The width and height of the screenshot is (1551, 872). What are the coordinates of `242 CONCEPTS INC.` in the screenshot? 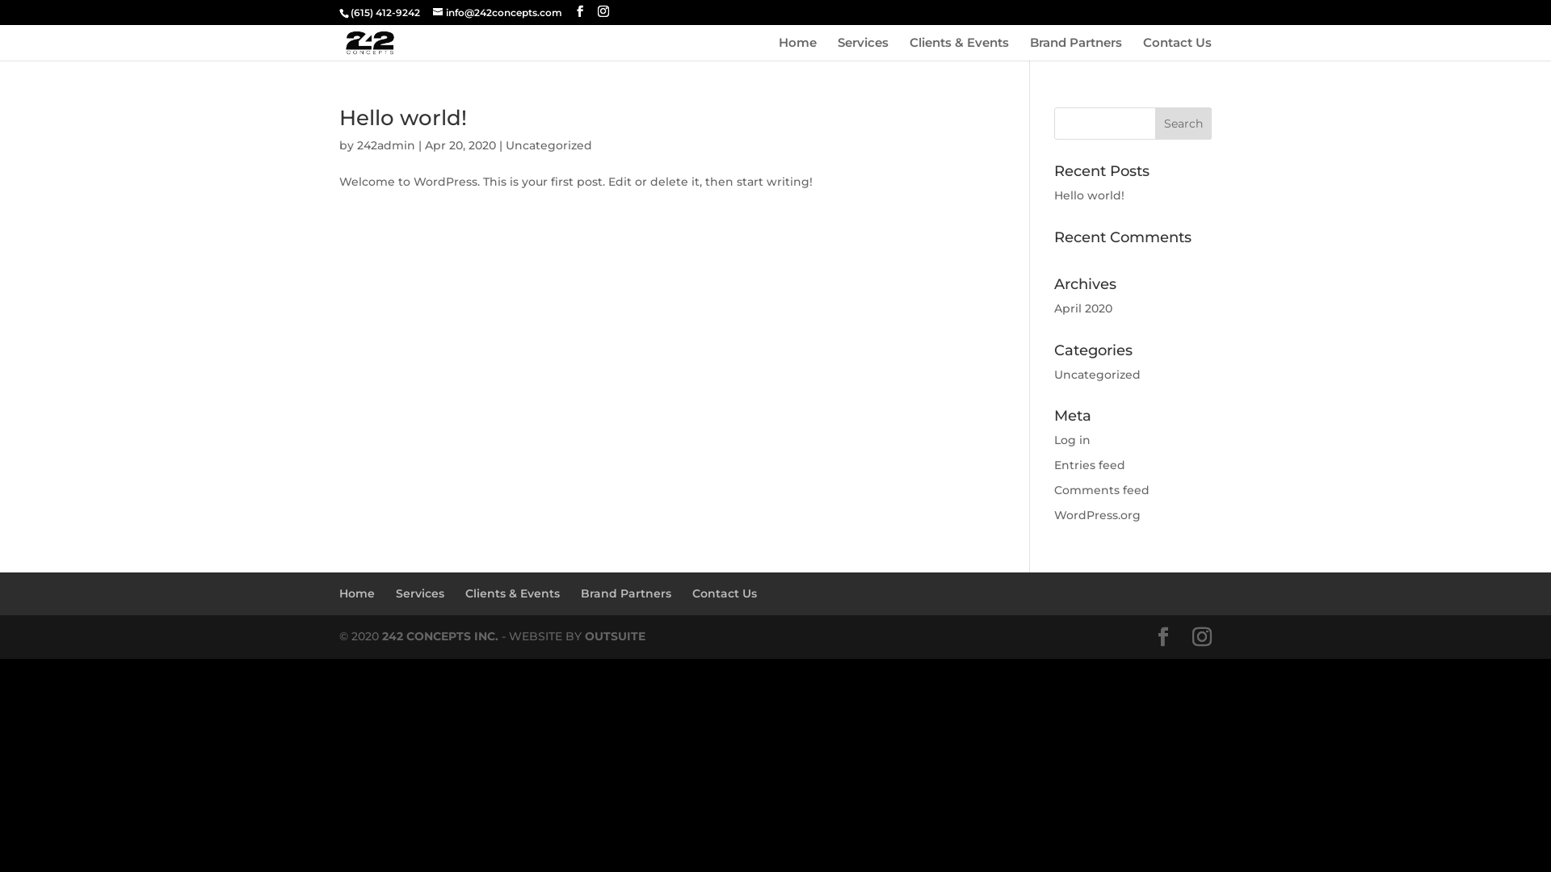 It's located at (440, 636).